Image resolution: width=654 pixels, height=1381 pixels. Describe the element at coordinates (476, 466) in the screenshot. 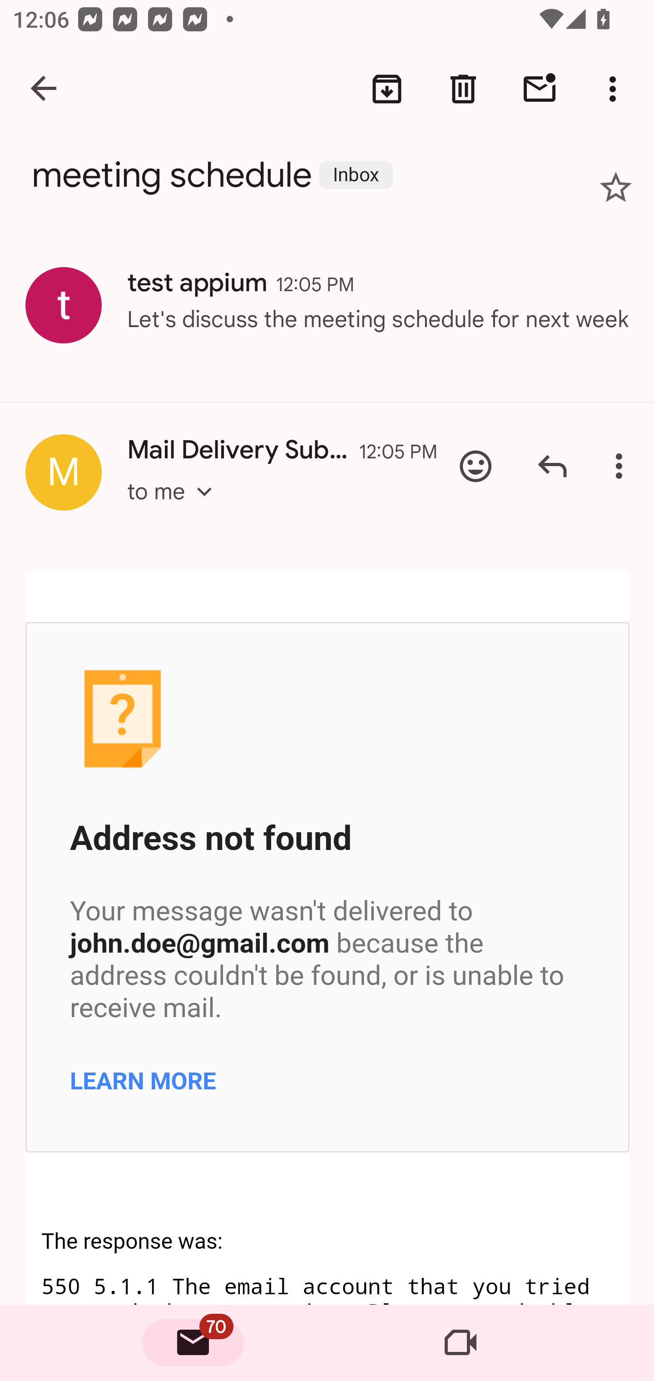

I see `Add emoji reaction` at that location.